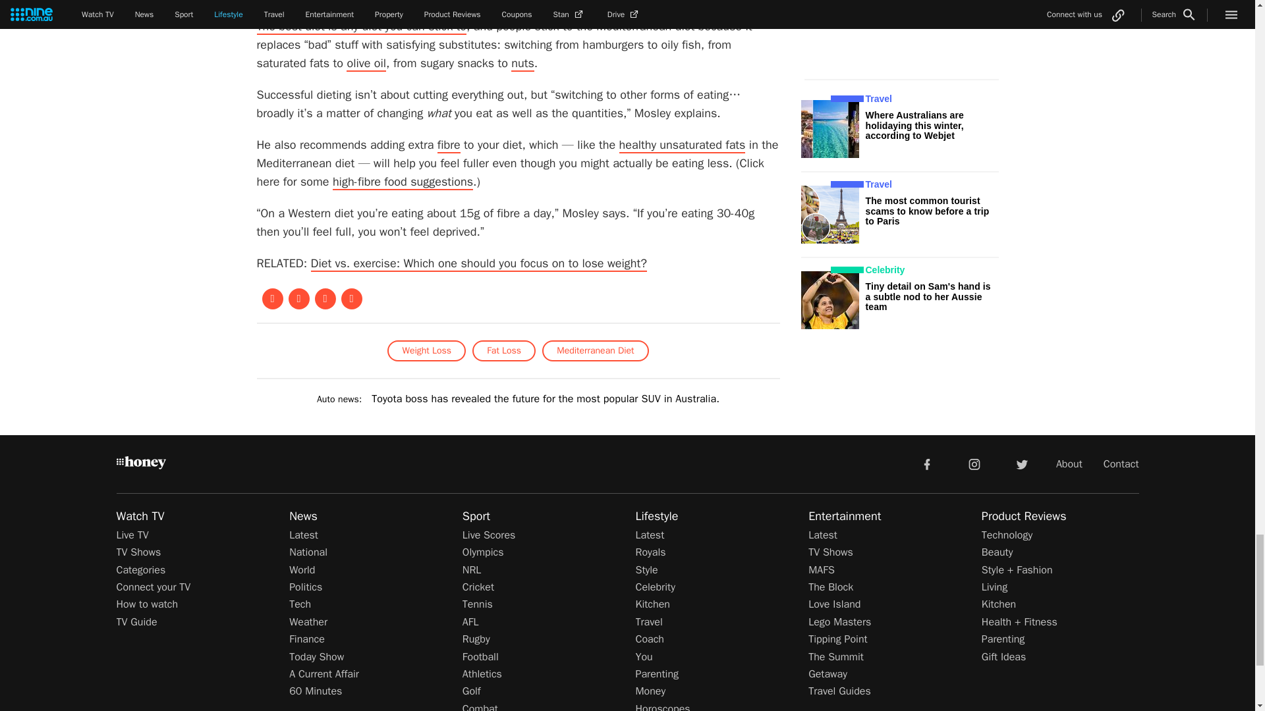 Image resolution: width=1265 pixels, height=711 pixels. Describe the element at coordinates (926, 463) in the screenshot. I see `facebook` at that location.